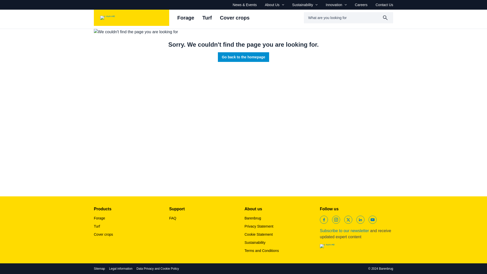 The width and height of the screenshot is (487, 274). What do you see at coordinates (324, 220) in the screenshot?
I see `Facebook` at bounding box center [324, 220].